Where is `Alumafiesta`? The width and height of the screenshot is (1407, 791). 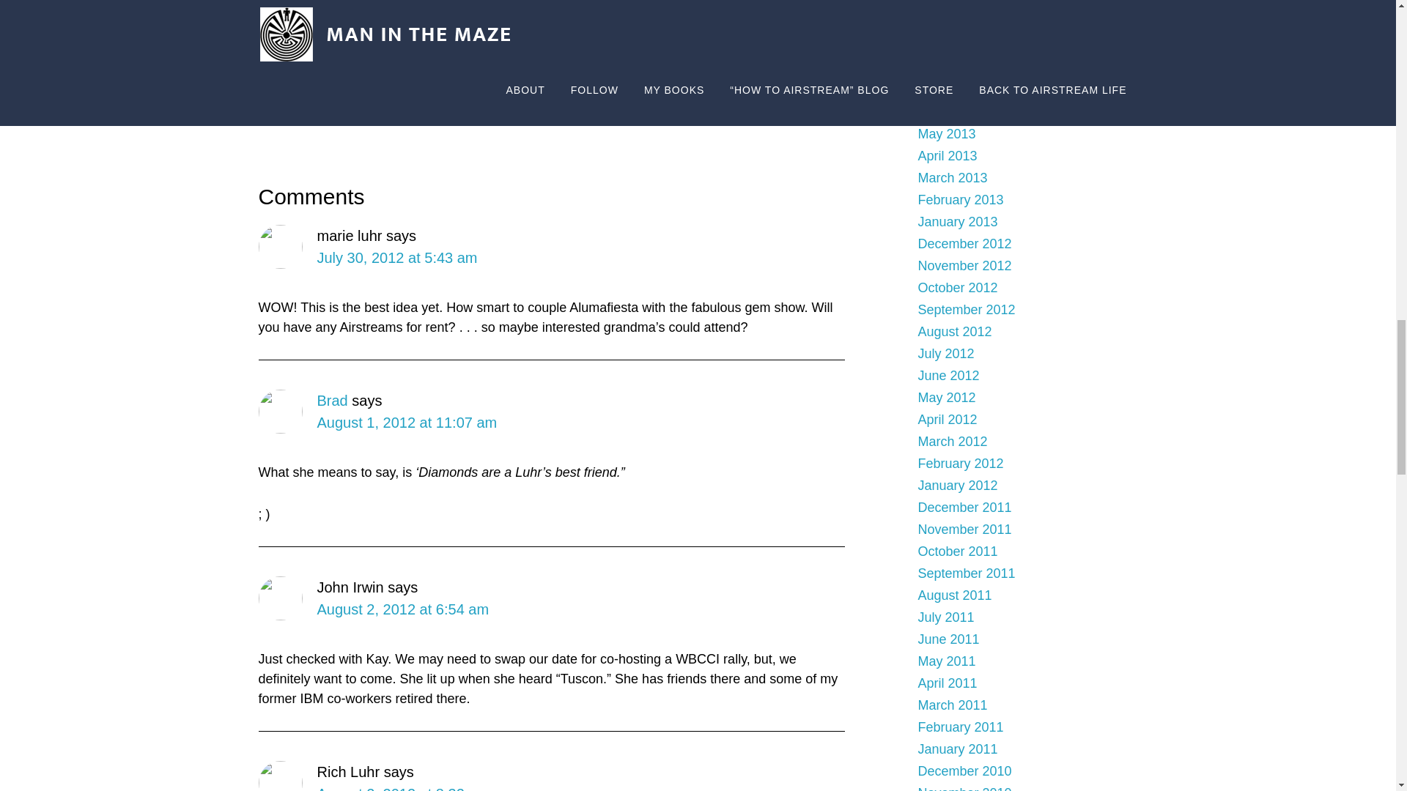
Alumafiesta is located at coordinates (636, 101).